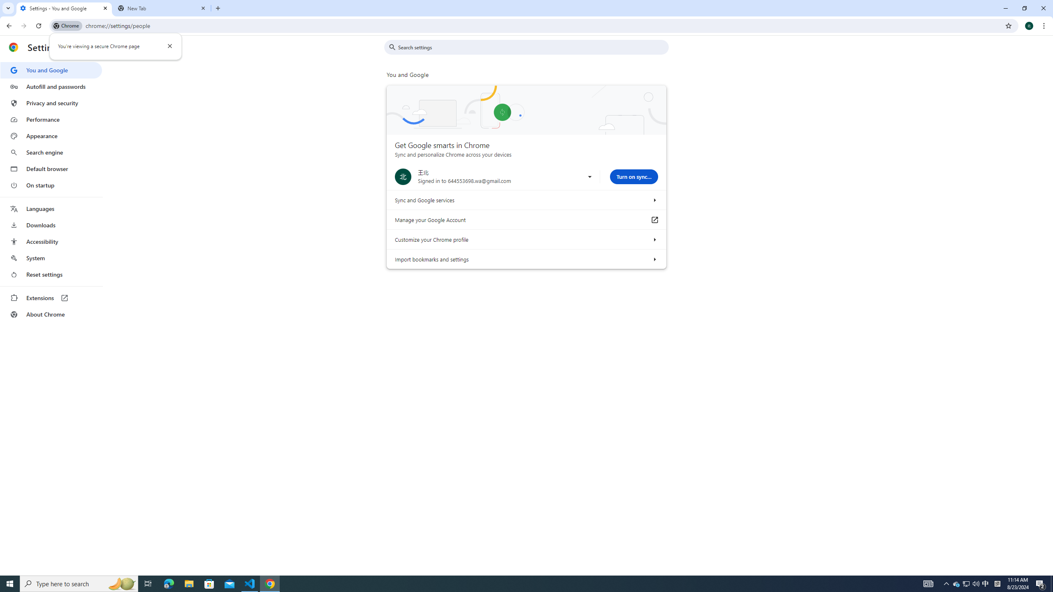  I want to click on Microsoft Edge, so click(169, 584).